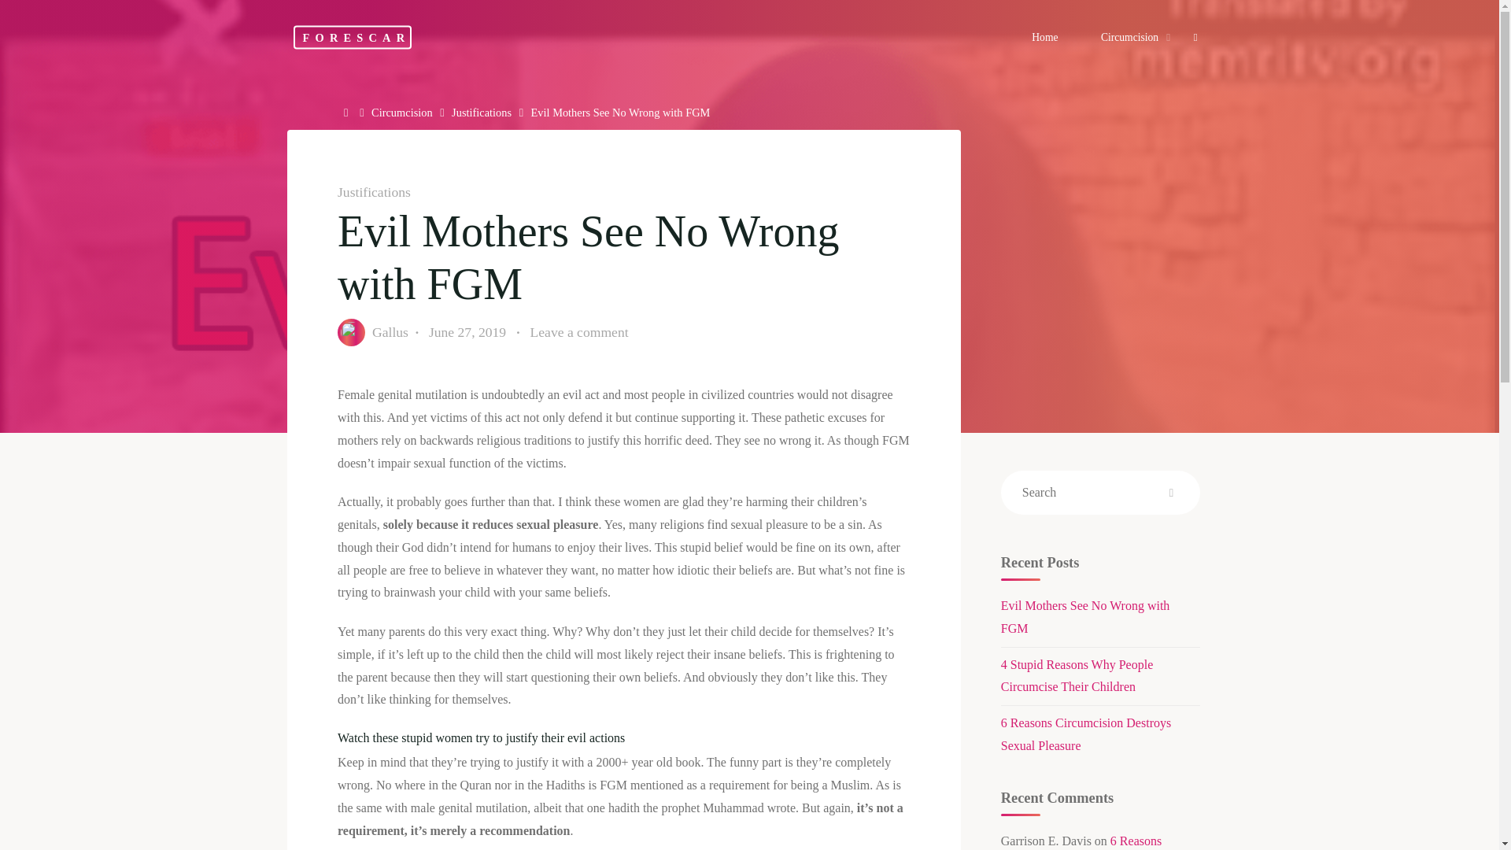 The height and width of the screenshot is (850, 1511). Describe the element at coordinates (348, 113) in the screenshot. I see `Home` at that location.